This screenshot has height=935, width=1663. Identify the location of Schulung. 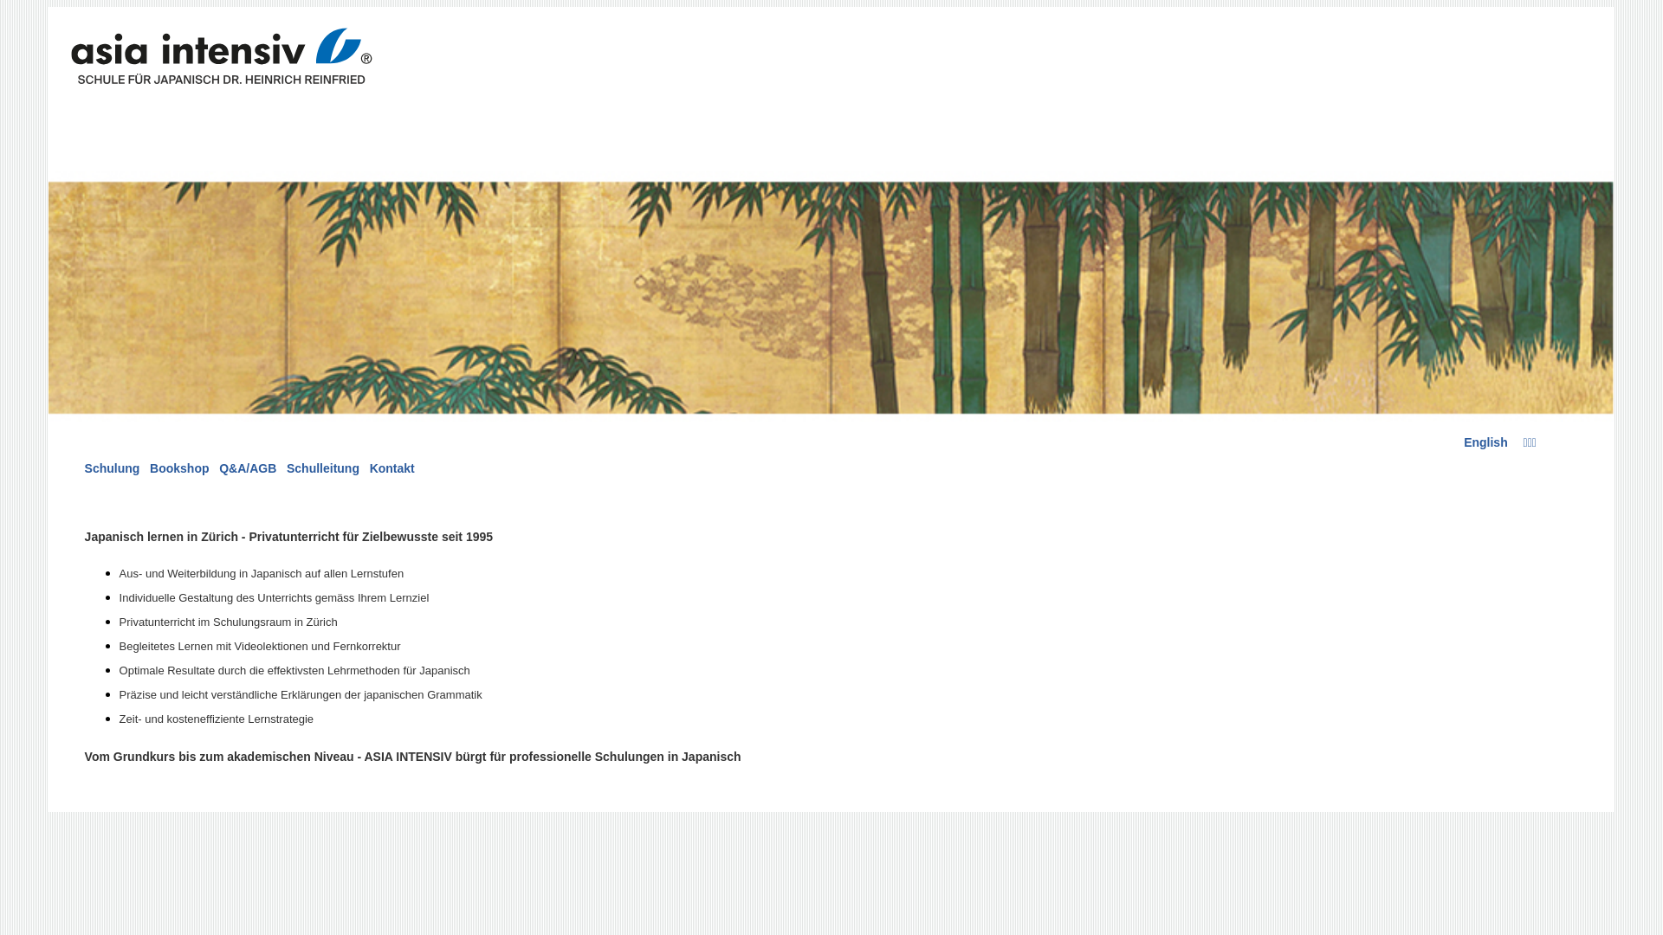
(113, 468).